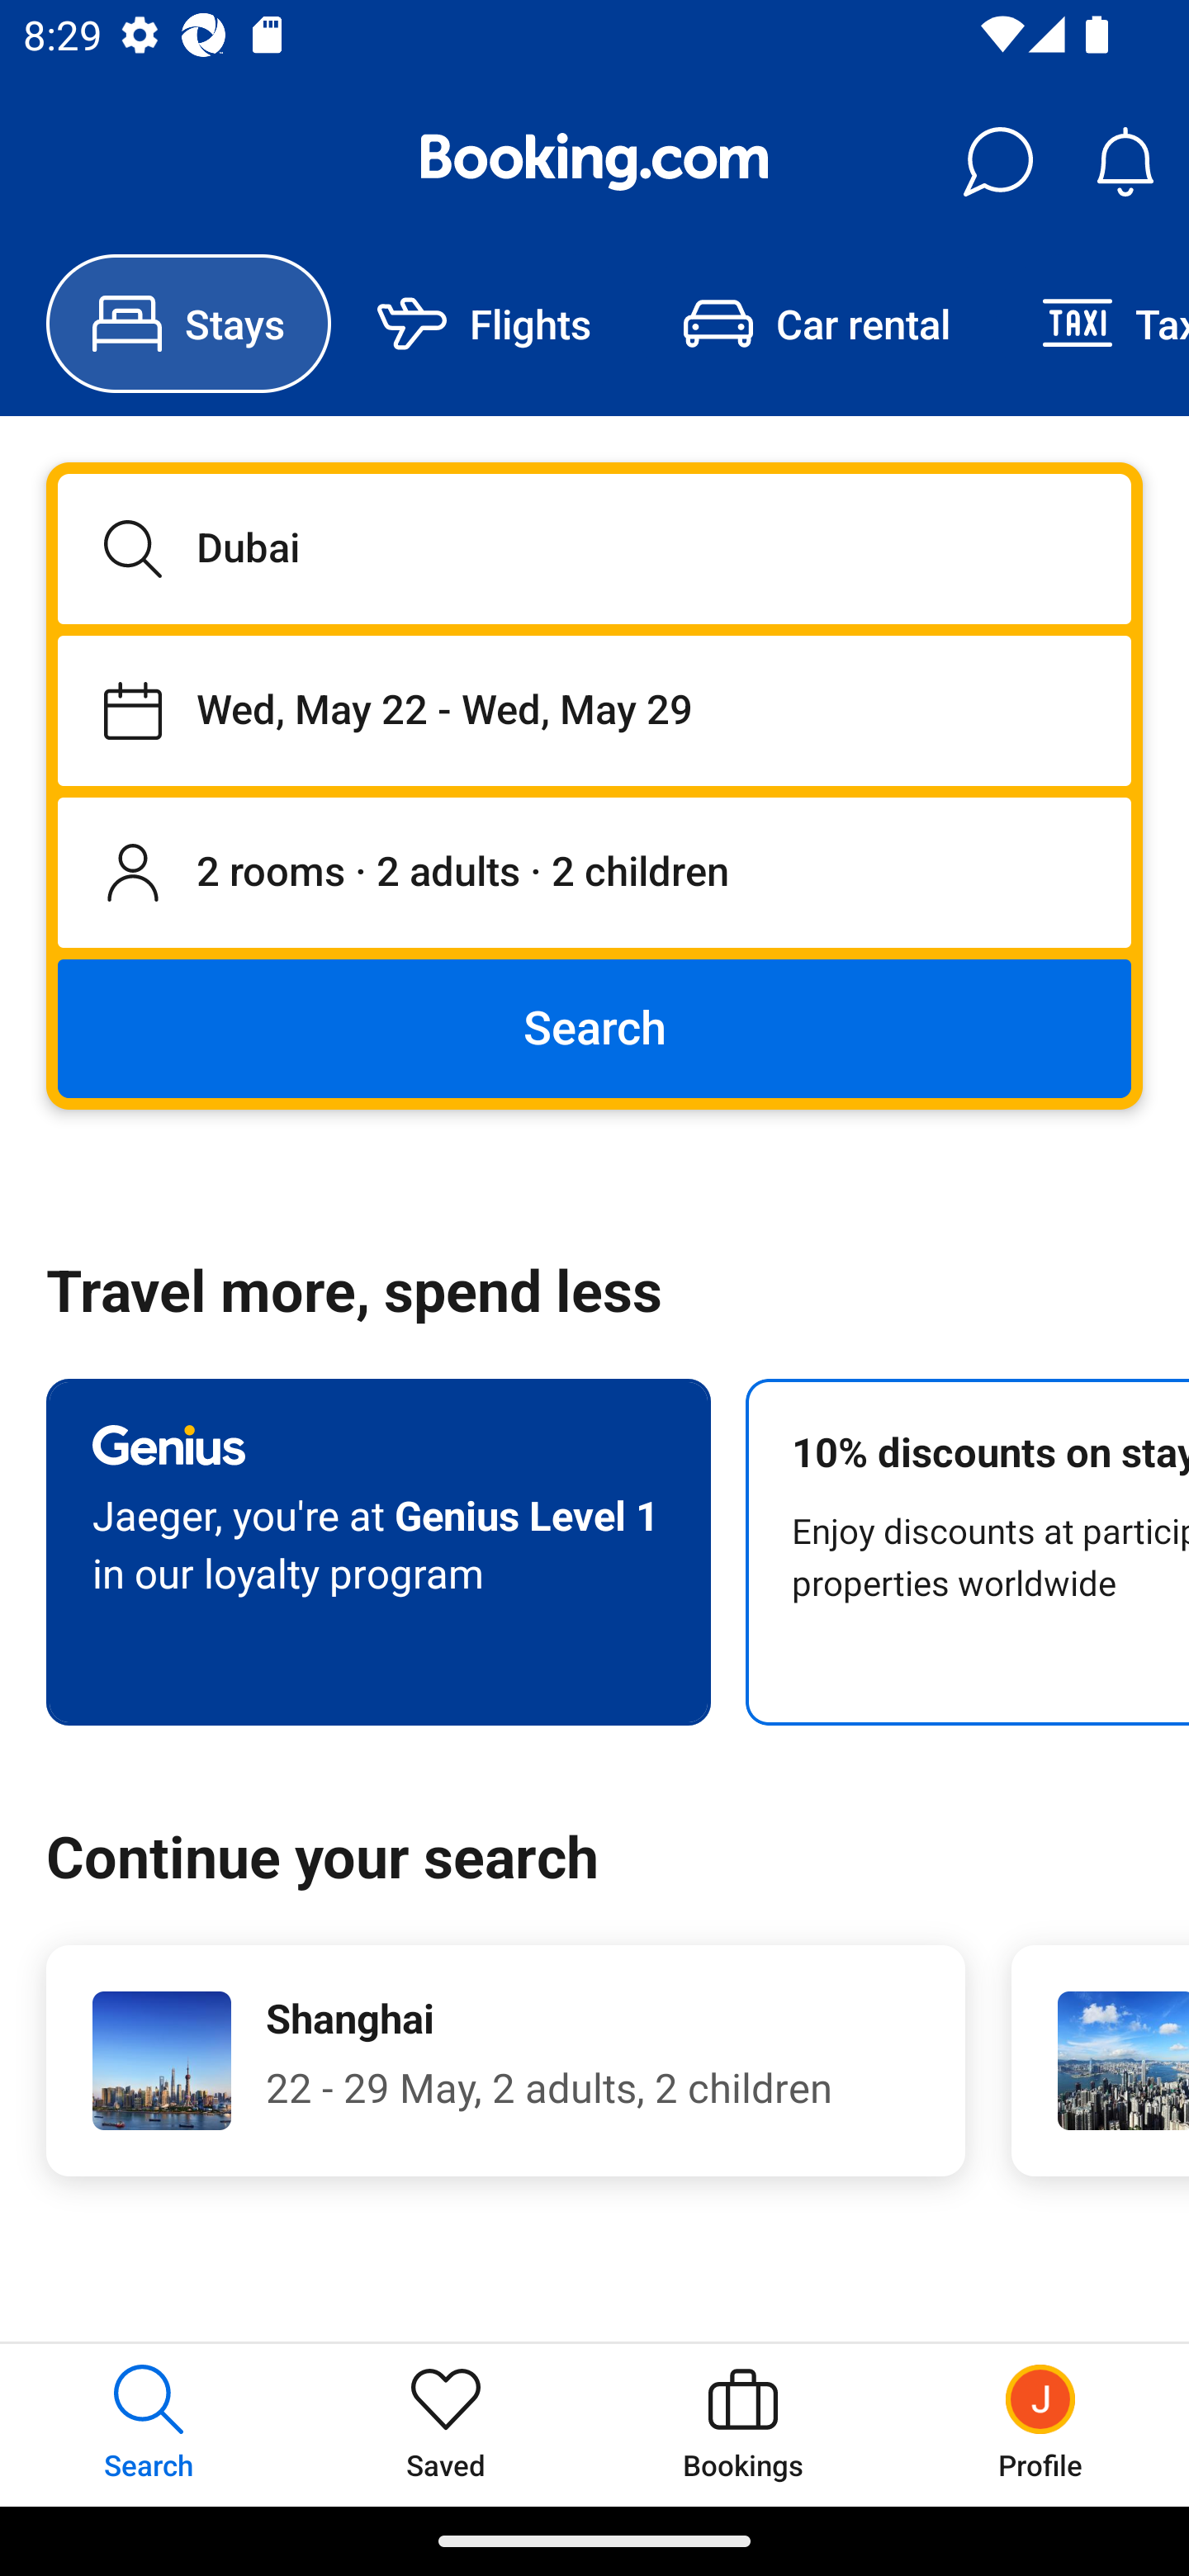 This screenshot has height=2576, width=1189. I want to click on Taxi, so click(1092, 324).